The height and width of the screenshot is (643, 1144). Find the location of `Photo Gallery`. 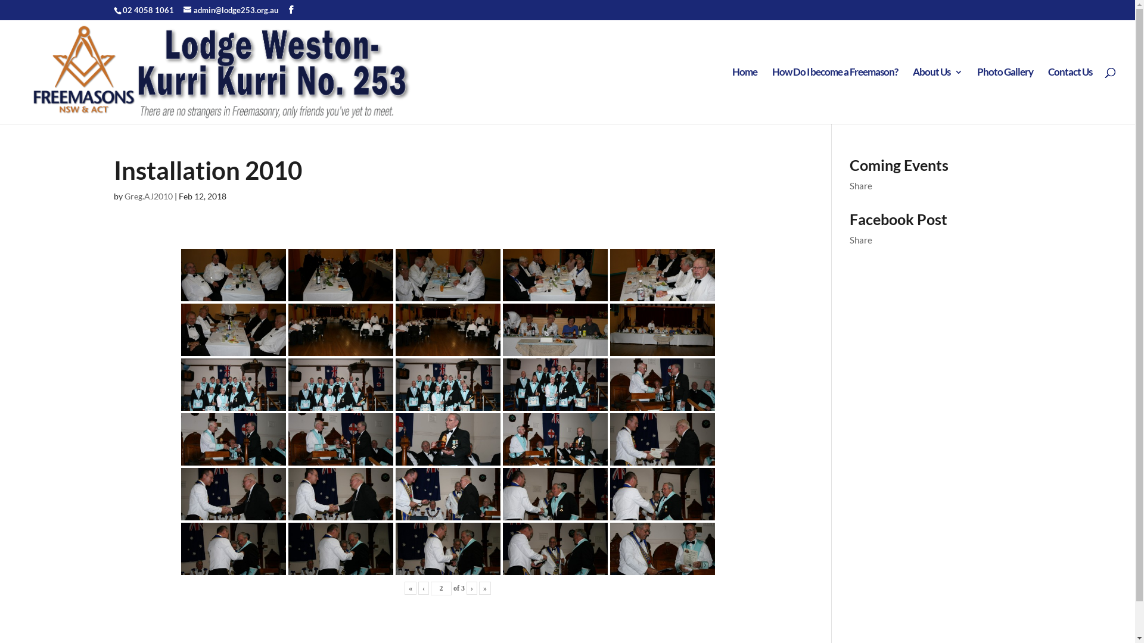

Photo Gallery is located at coordinates (1005, 96).